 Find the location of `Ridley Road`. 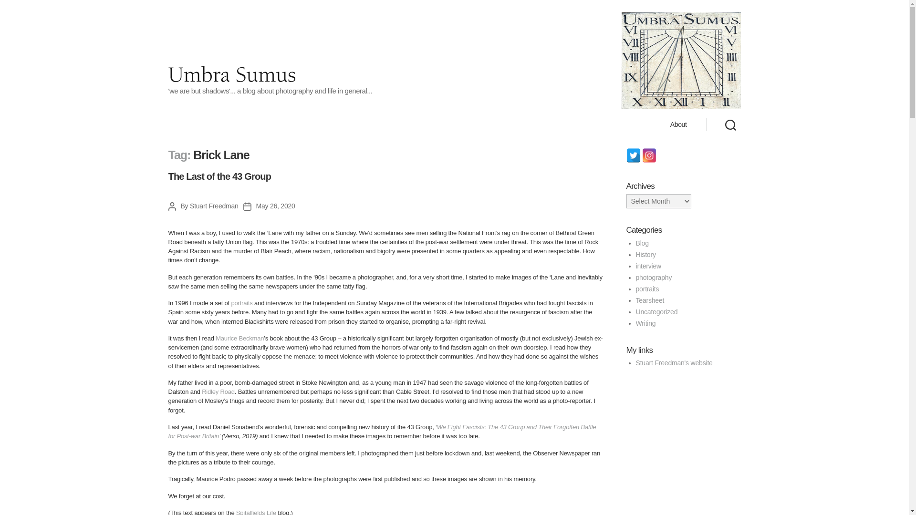

Ridley Road is located at coordinates (218, 392).